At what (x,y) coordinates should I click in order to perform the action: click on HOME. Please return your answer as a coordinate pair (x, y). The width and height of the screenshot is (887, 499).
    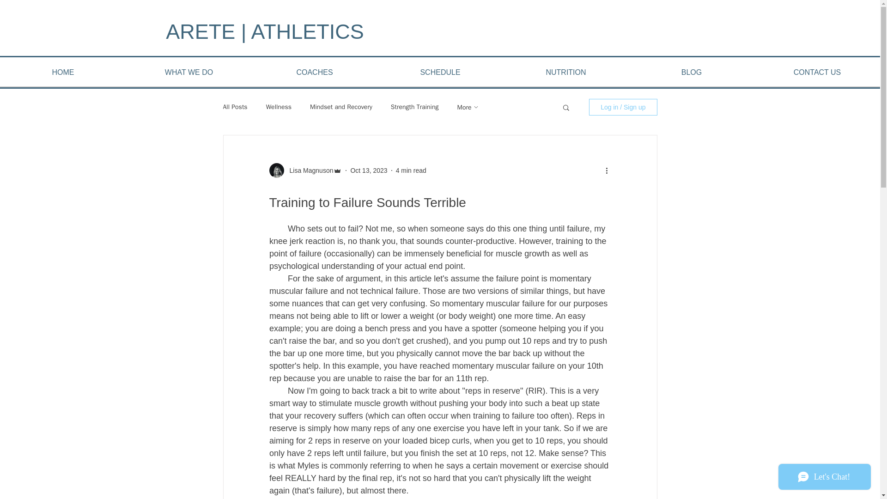
    Looking at the image, I should click on (63, 72).